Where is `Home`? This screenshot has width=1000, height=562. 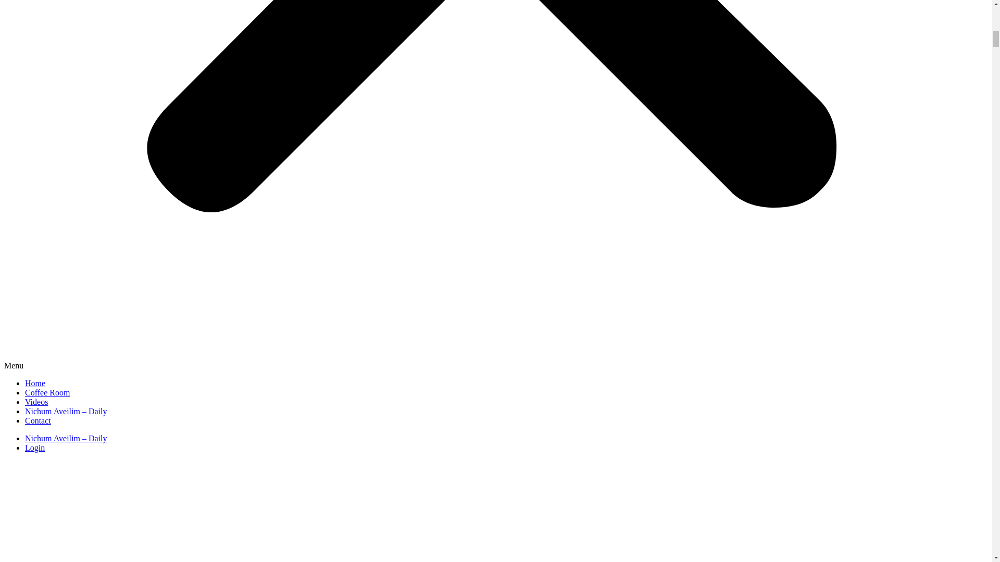 Home is located at coordinates (35, 383).